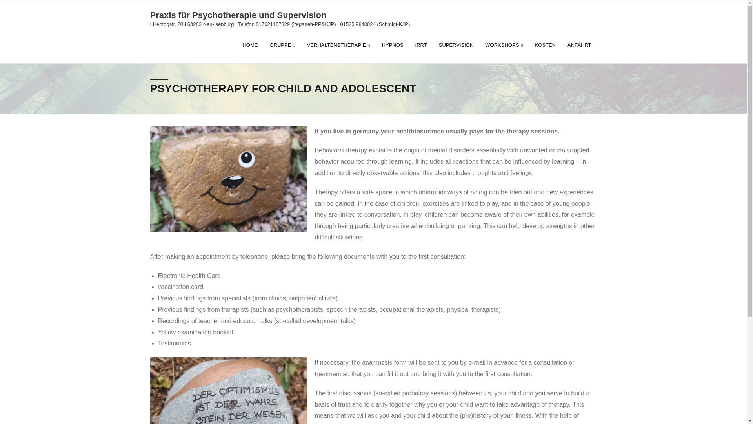 The image size is (753, 424). What do you see at coordinates (282, 45) in the screenshot?
I see `GRUPPE` at bounding box center [282, 45].